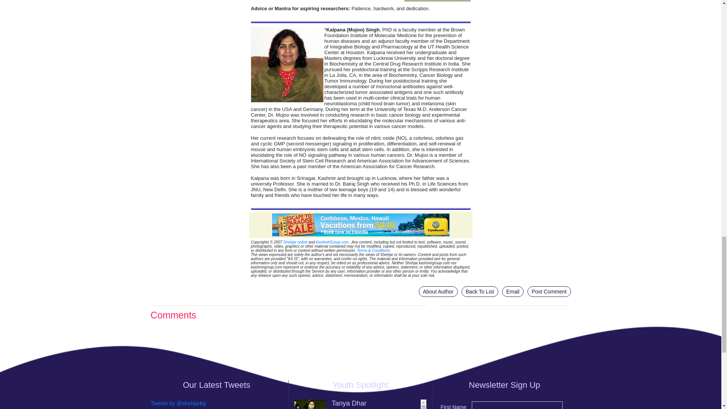 This screenshot has height=409, width=727. I want to click on About Author, so click(438, 292).